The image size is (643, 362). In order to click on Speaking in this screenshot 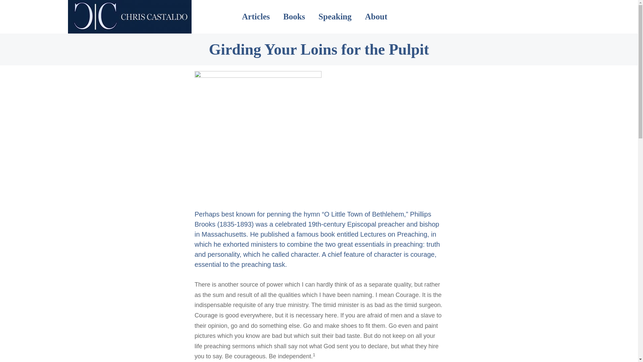, I will do `click(335, 16)`.